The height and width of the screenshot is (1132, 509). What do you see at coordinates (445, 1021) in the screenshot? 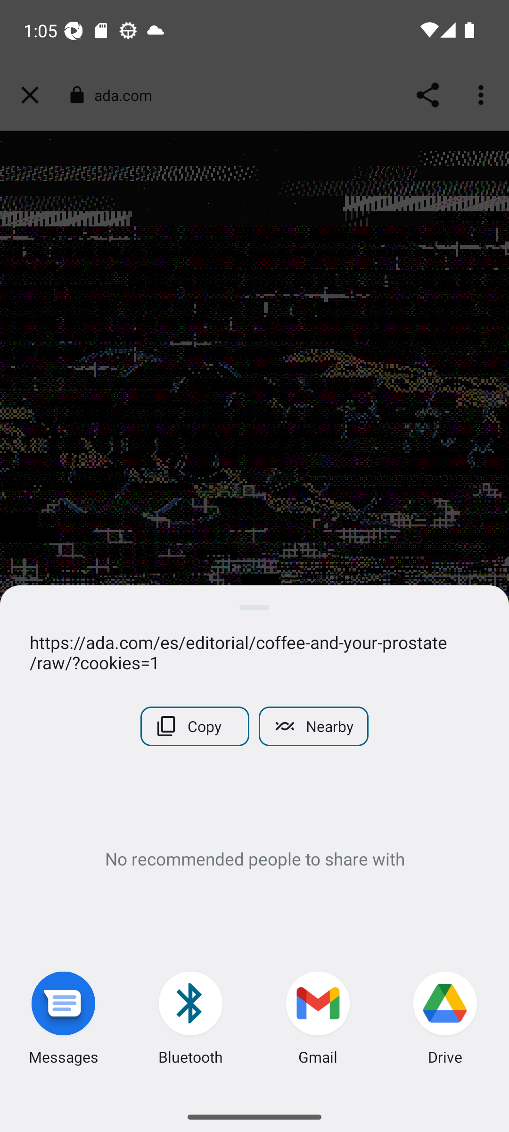
I see `Drive` at bounding box center [445, 1021].